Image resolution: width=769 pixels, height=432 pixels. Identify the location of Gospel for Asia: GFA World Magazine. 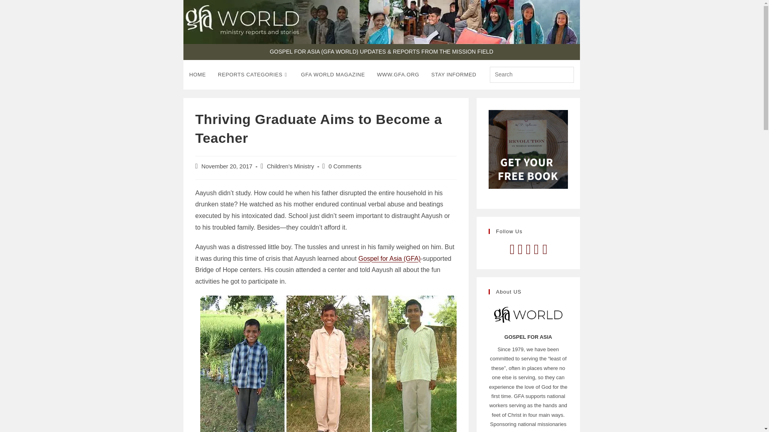
(333, 74).